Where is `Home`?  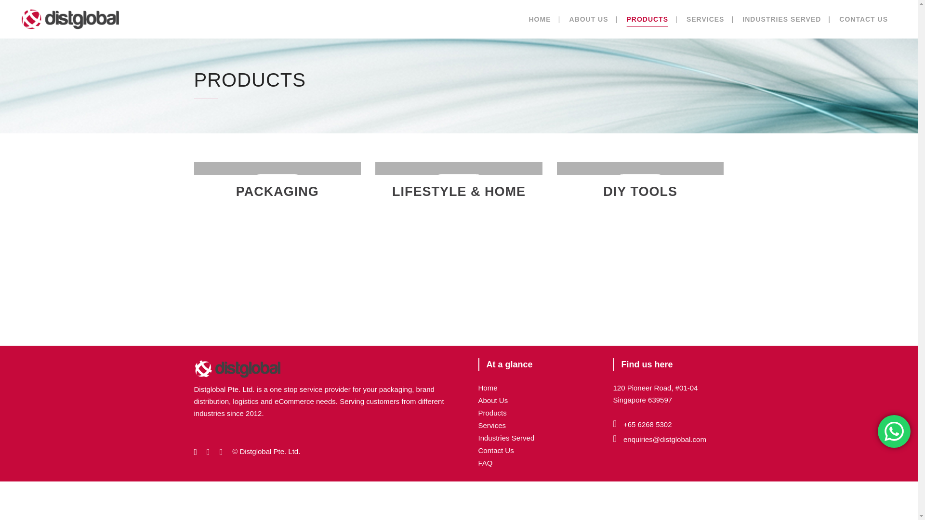
Home is located at coordinates (488, 388).